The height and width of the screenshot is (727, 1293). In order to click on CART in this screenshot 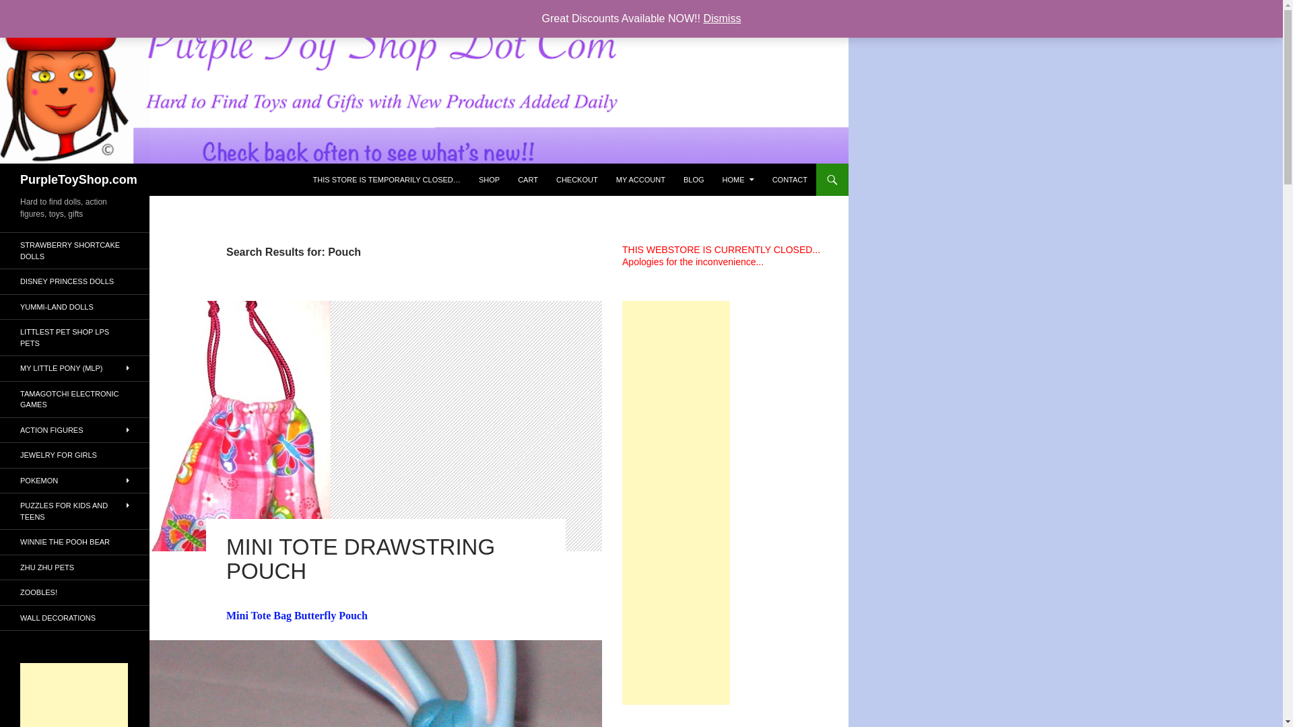, I will do `click(527, 179)`.